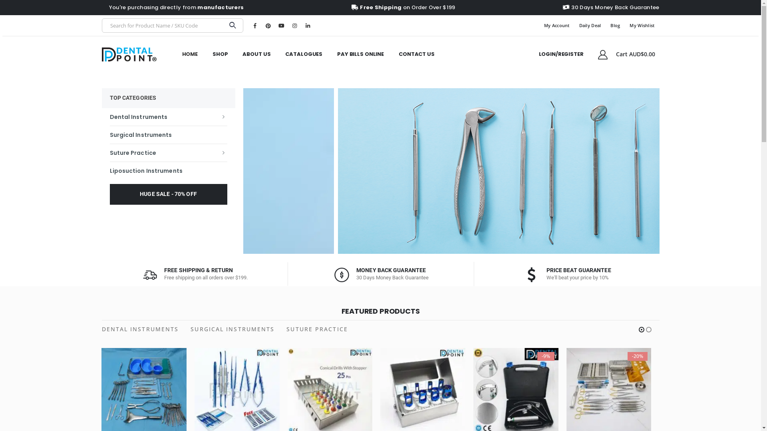  I want to click on DENTAL INSTRUMENTS, so click(140, 330).